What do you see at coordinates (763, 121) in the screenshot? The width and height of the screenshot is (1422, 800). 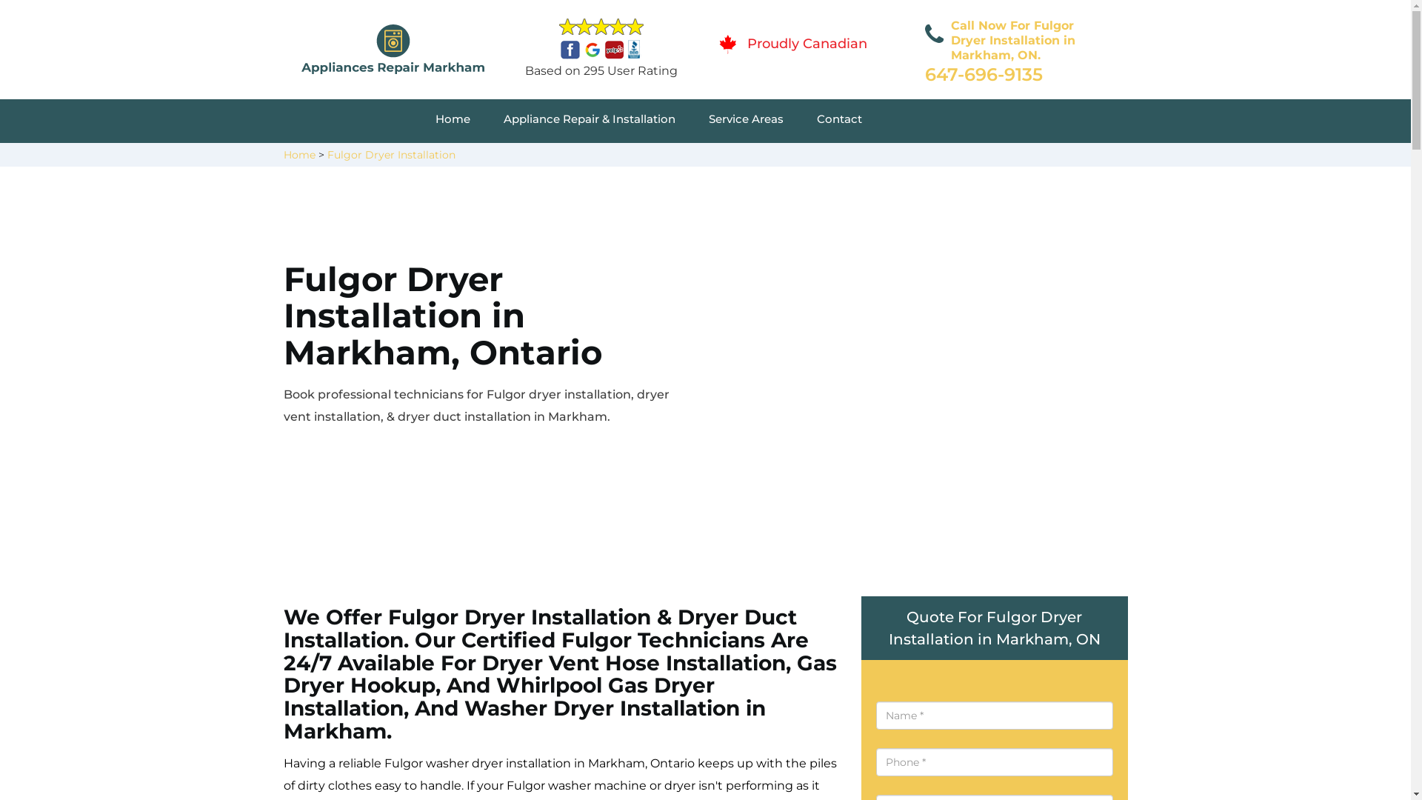 I see `Service Areas` at bounding box center [763, 121].